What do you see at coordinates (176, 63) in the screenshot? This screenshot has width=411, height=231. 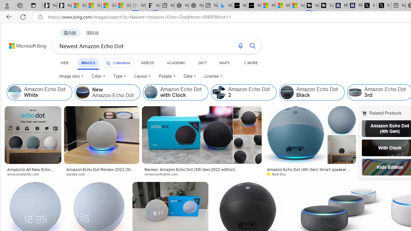 I see `ACADEMIC` at bounding box center [176, 63].